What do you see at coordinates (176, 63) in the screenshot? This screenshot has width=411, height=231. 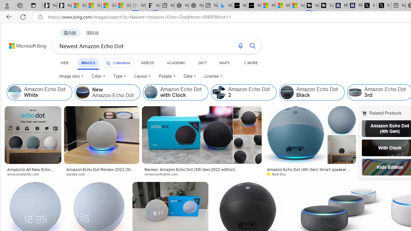 I see `ACADEMIC` at bounding box center [176, 63].